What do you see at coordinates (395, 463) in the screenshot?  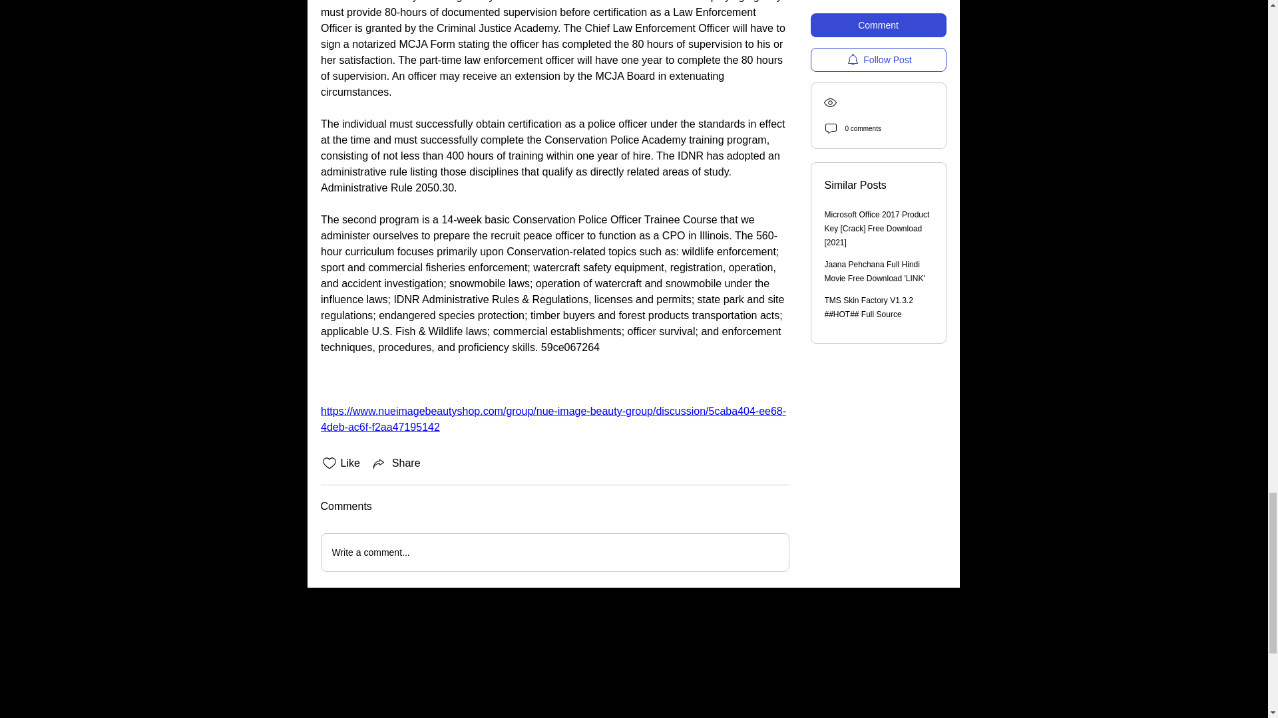 I see `Share` at bounding box center [395, 463].